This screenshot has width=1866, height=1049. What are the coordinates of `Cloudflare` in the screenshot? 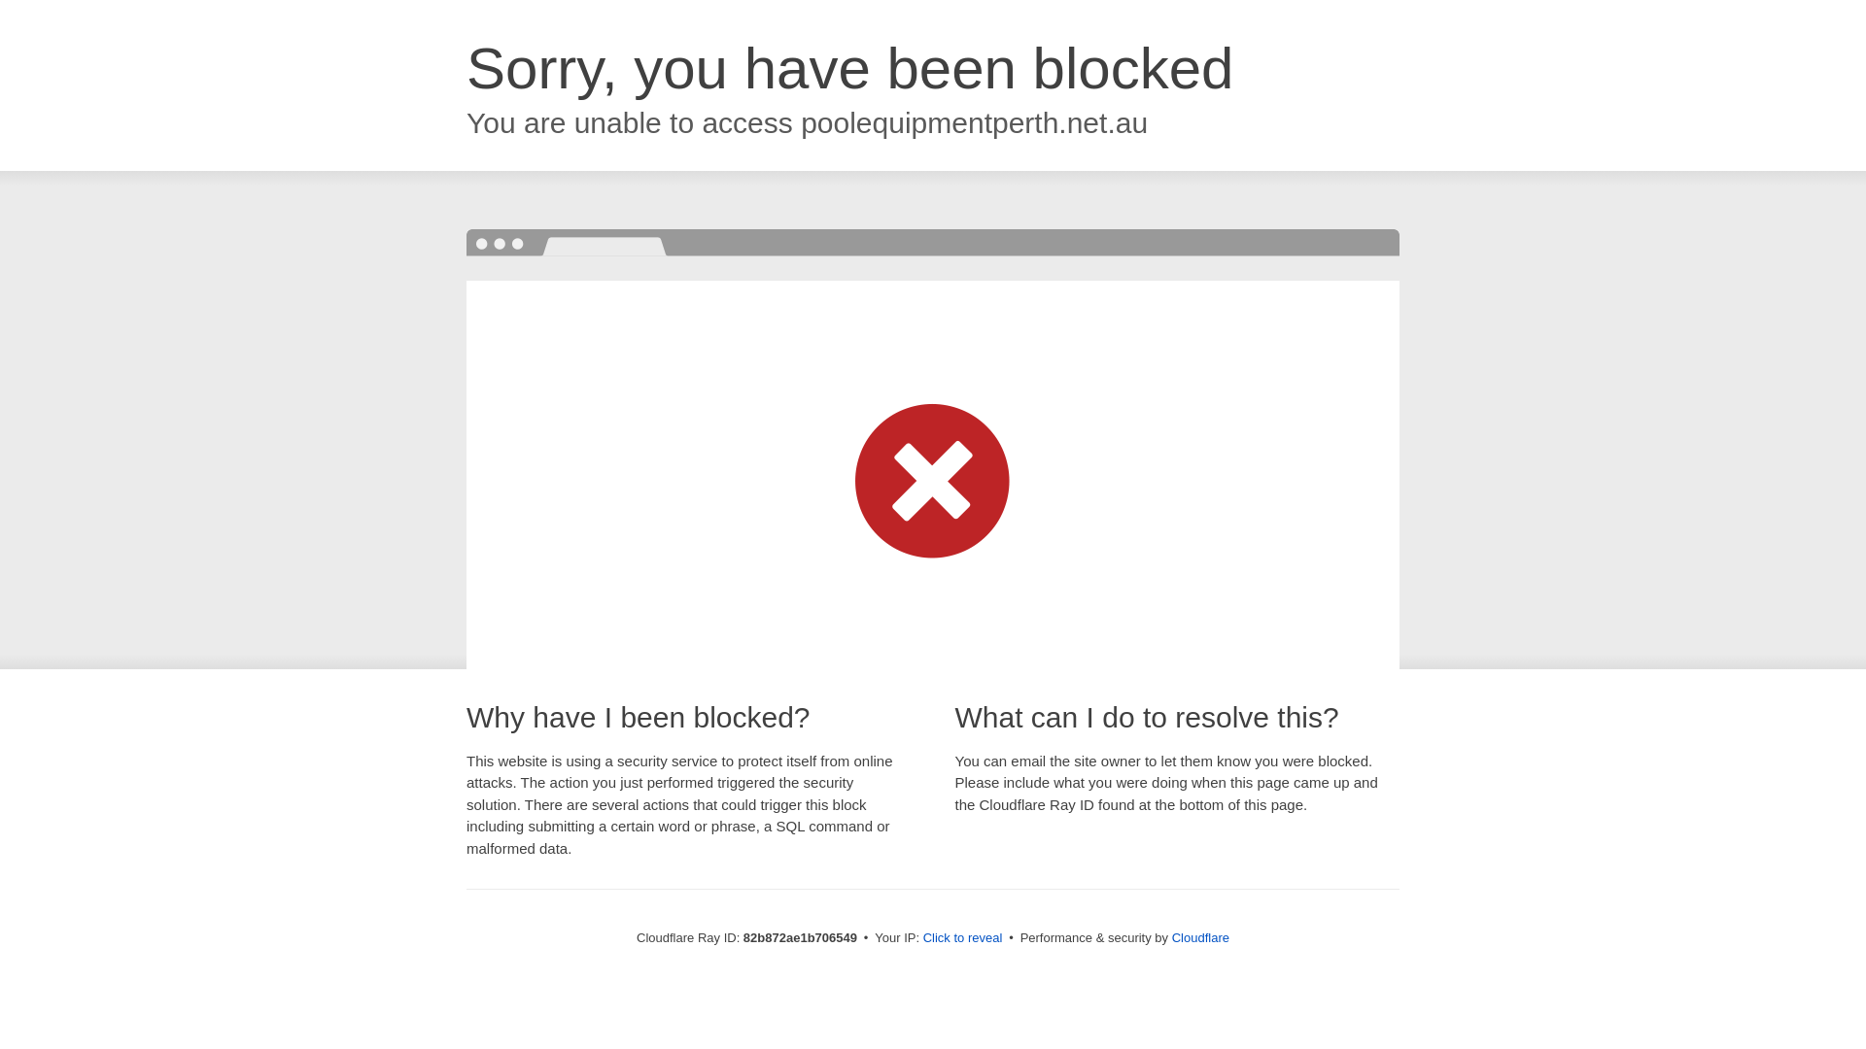 It's located at (1201, 938).